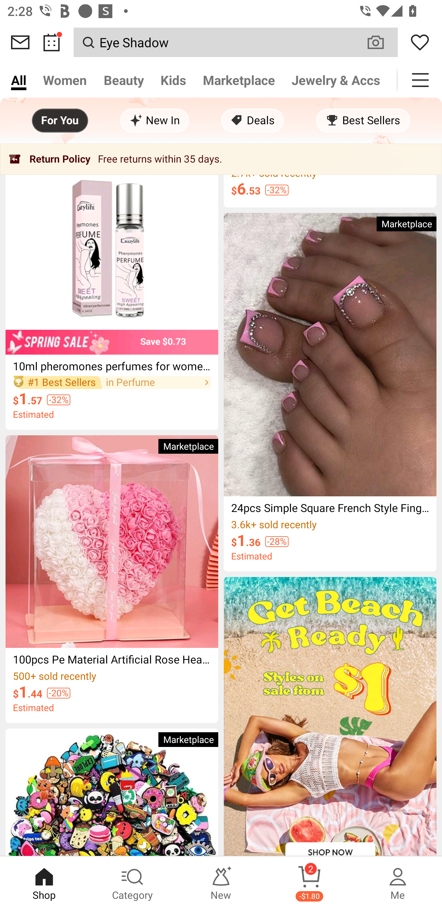 Image resolution: width=442 pixels, height=908 pixels. I want to click on Me, so click(398, 882).